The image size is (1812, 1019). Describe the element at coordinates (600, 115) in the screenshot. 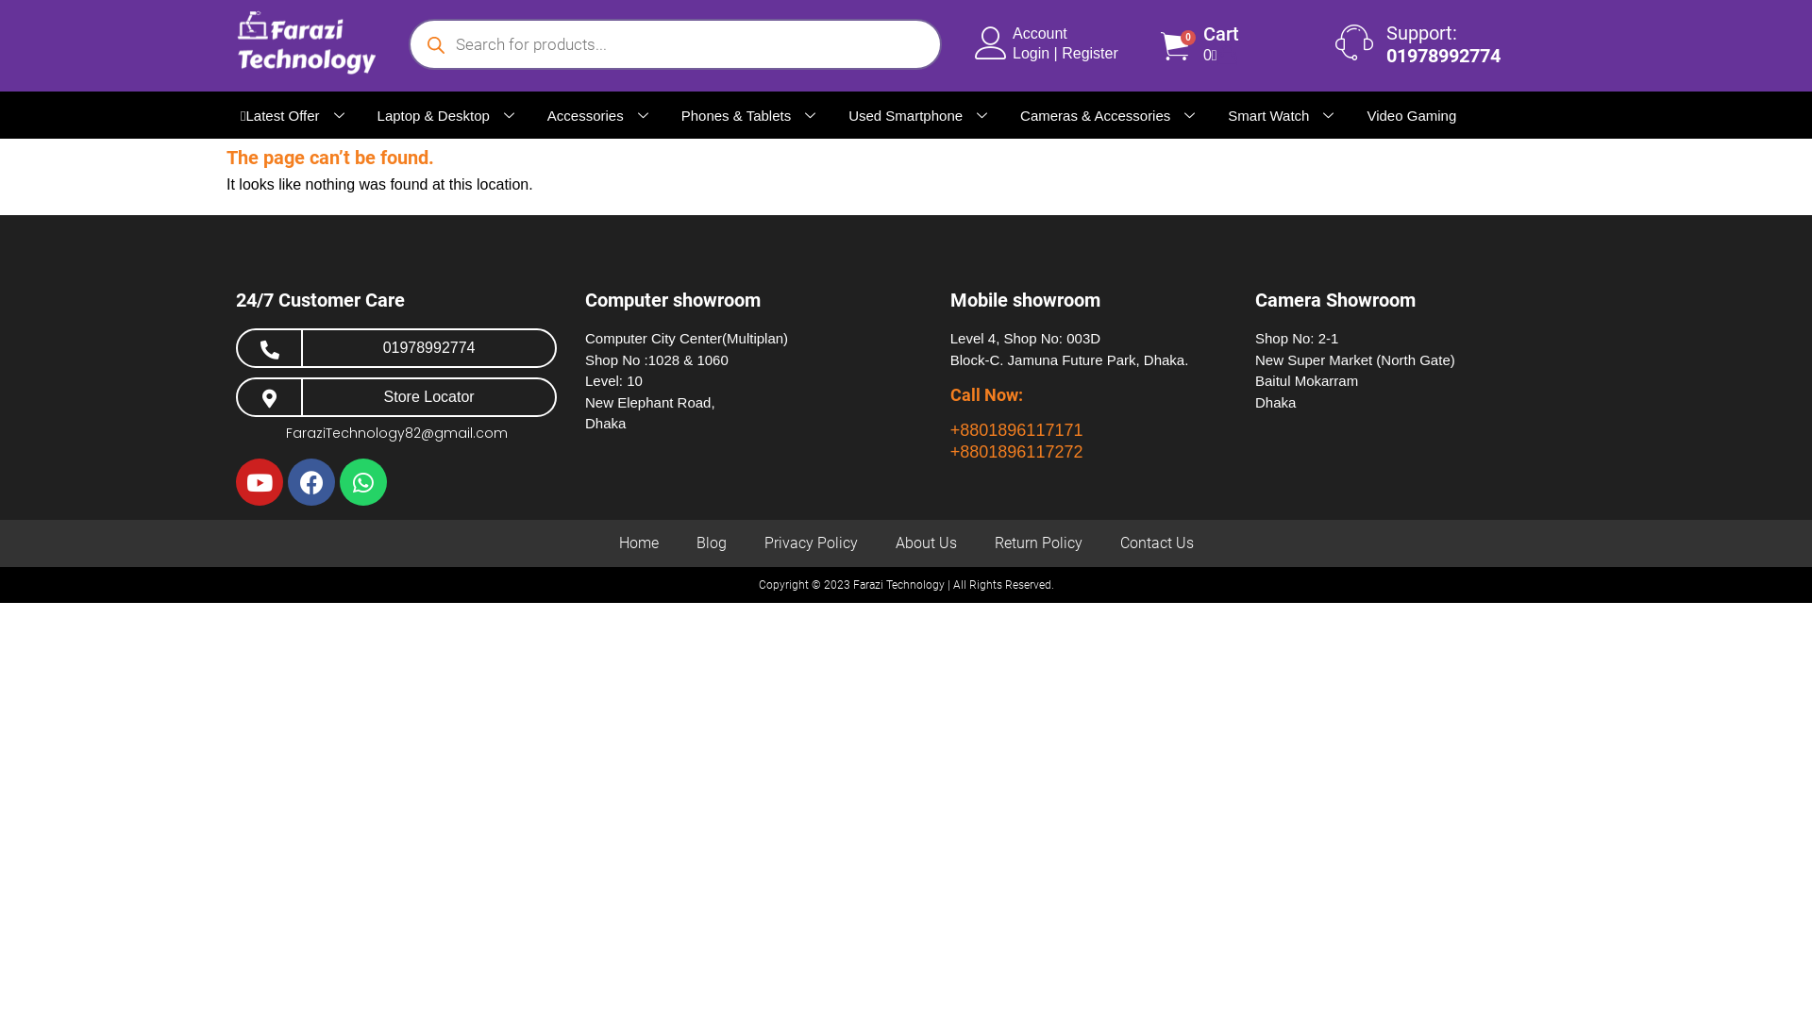

I see `Accessories` at that location.